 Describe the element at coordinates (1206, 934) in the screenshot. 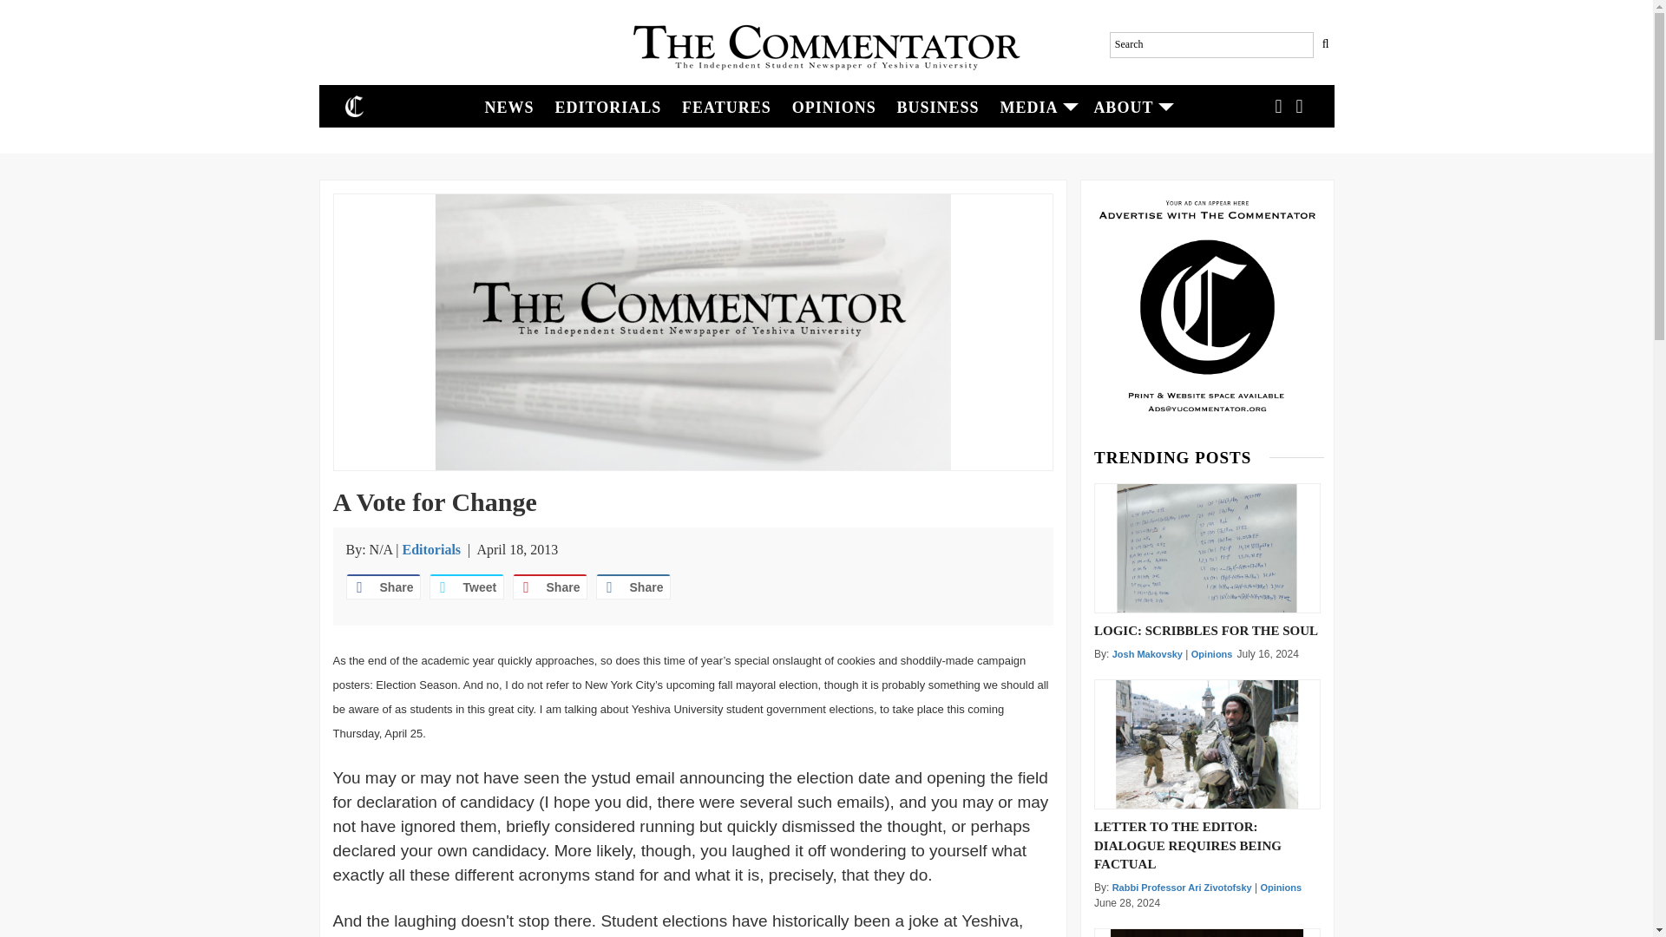

I see `When Will The Federal Reserve Lower Interest Rates?` at that location.